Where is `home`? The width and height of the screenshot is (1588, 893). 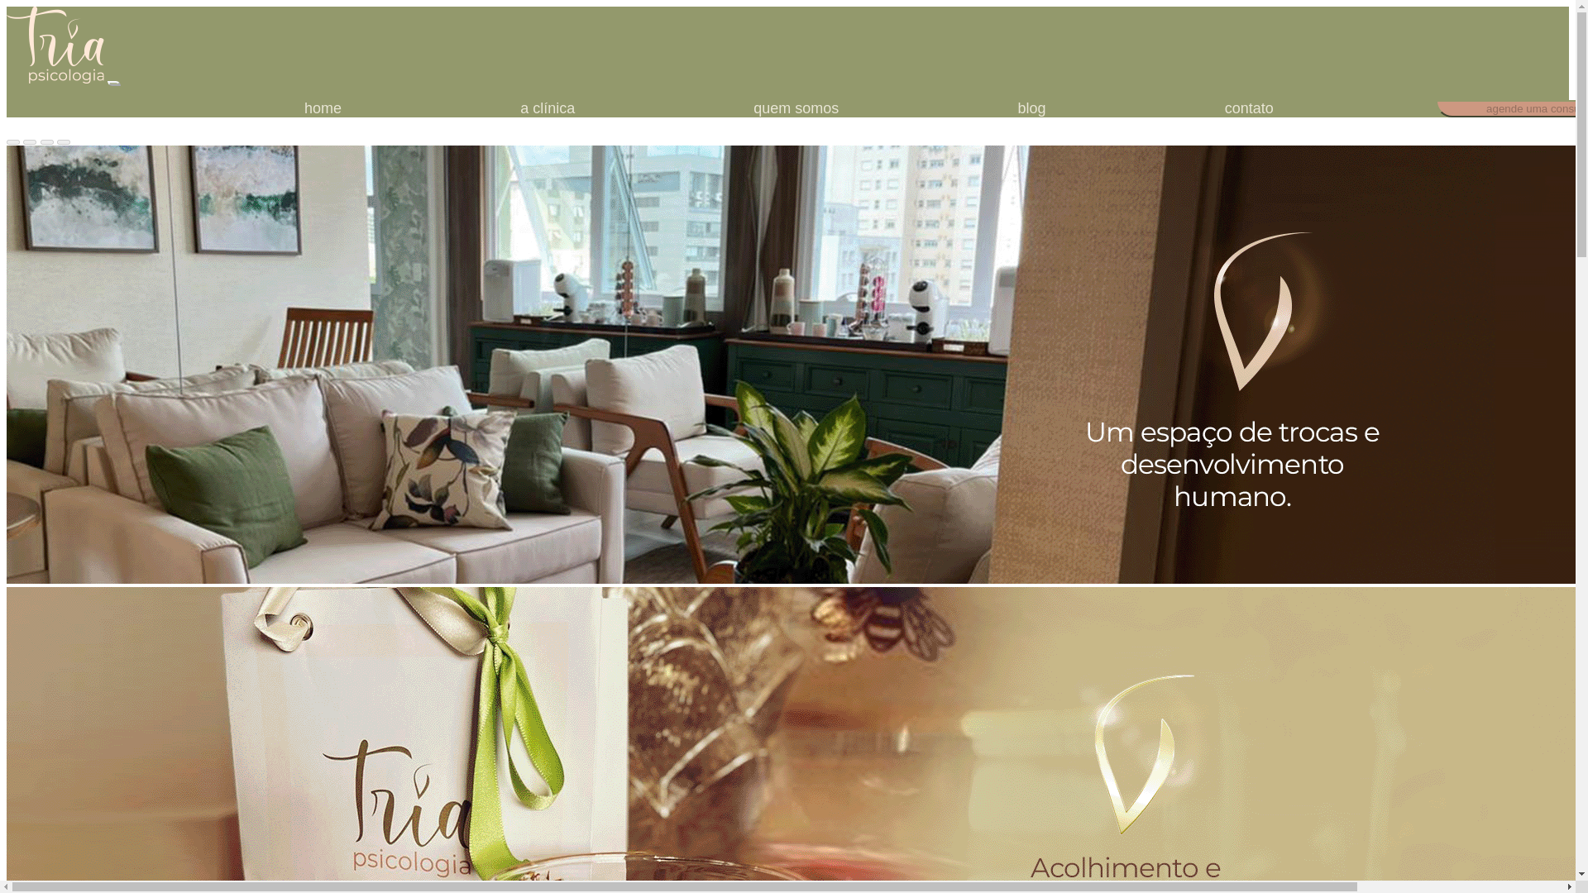
home is located at coordinates (323, 107).